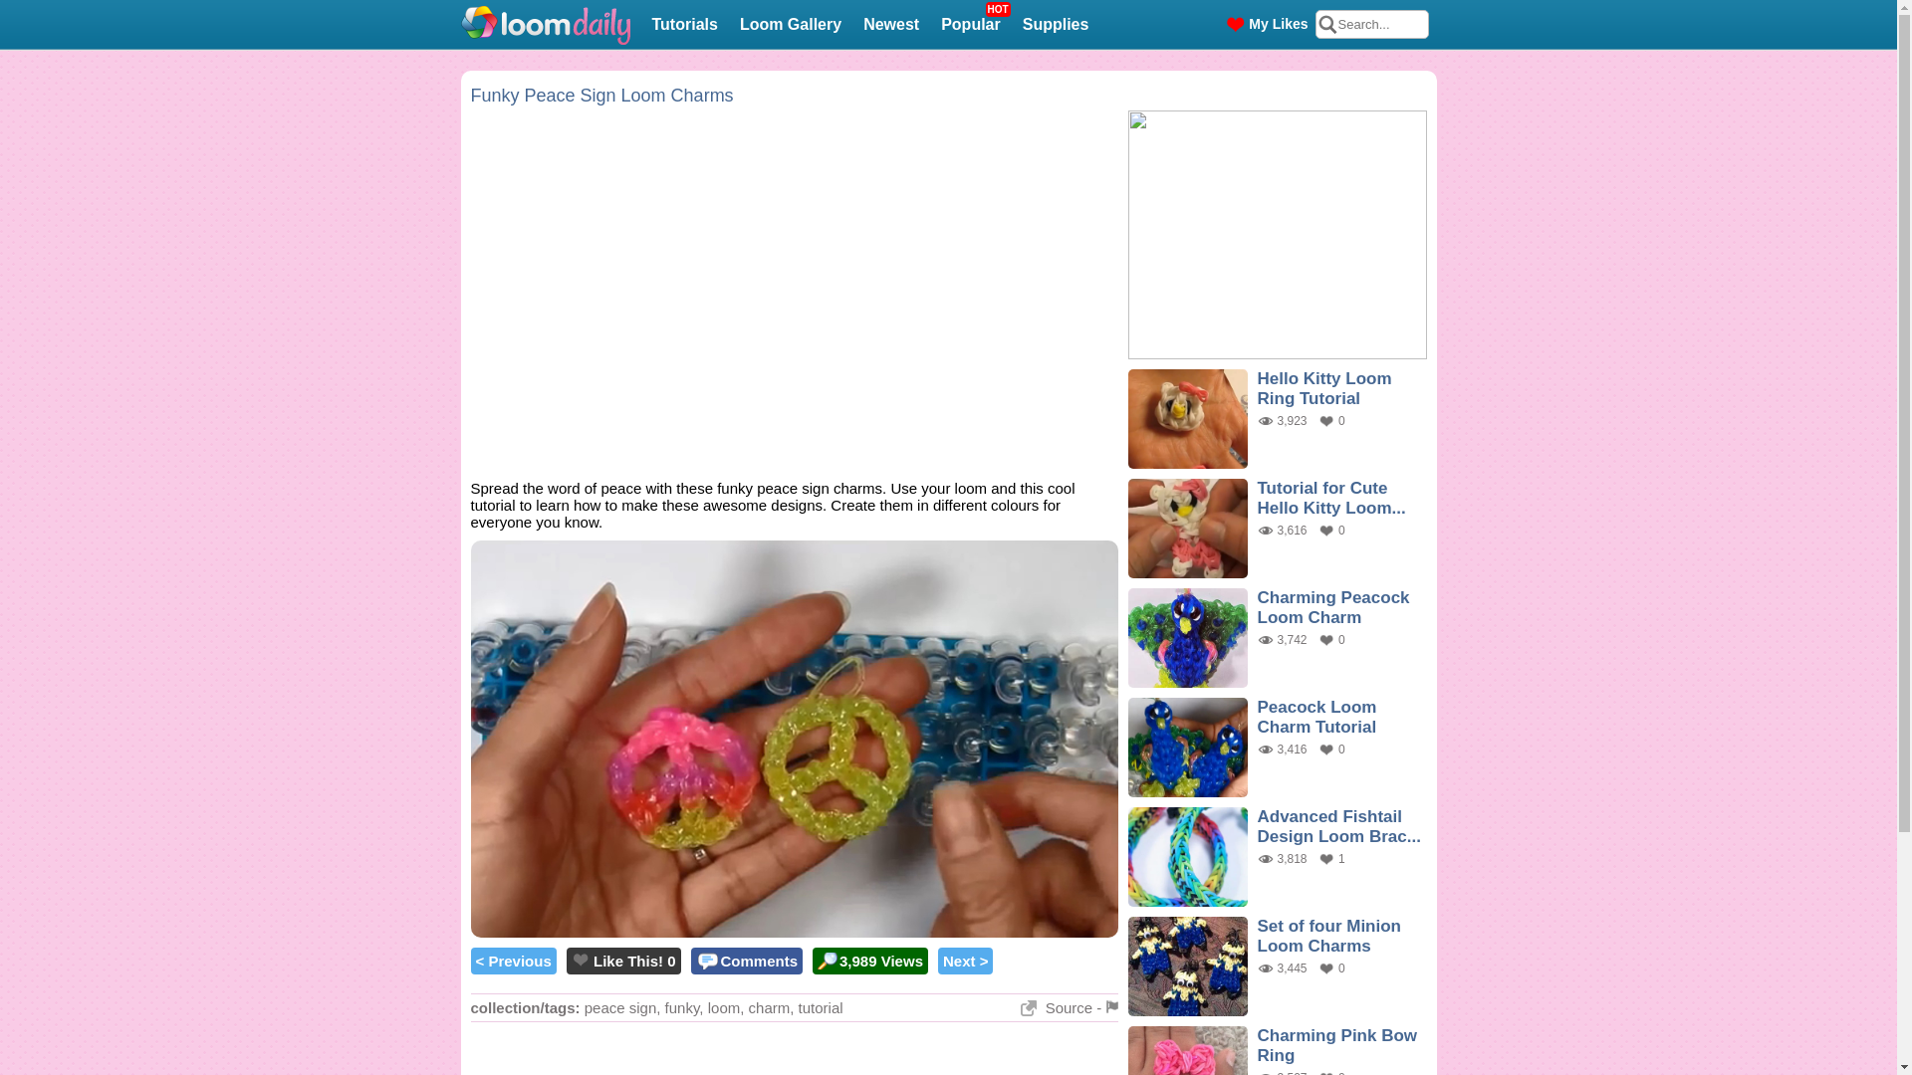 This screenshot has width=1912, height=1075. I want to click on funky, so click(970, 26).